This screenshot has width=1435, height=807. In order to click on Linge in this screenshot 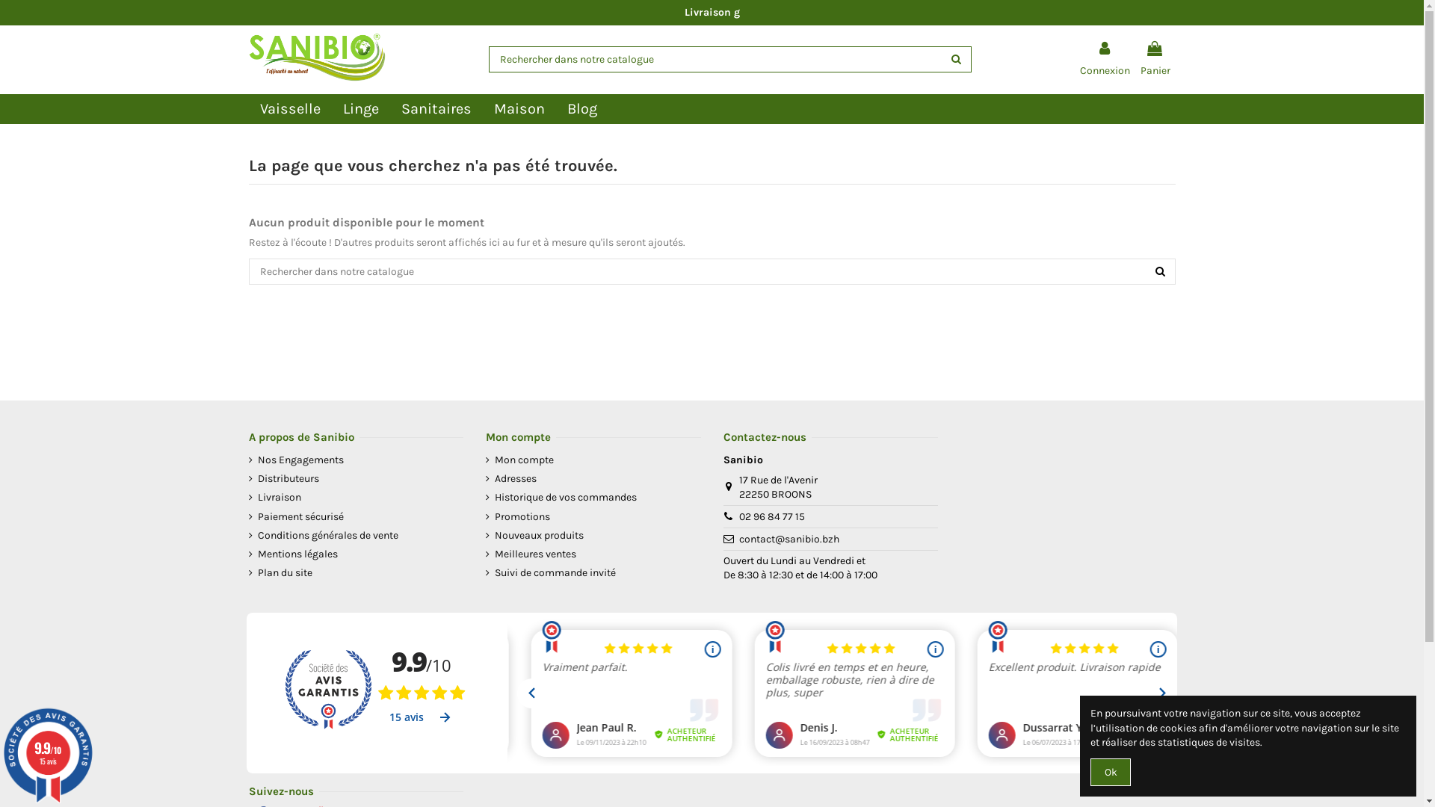, I will do `click(361, 109)`.